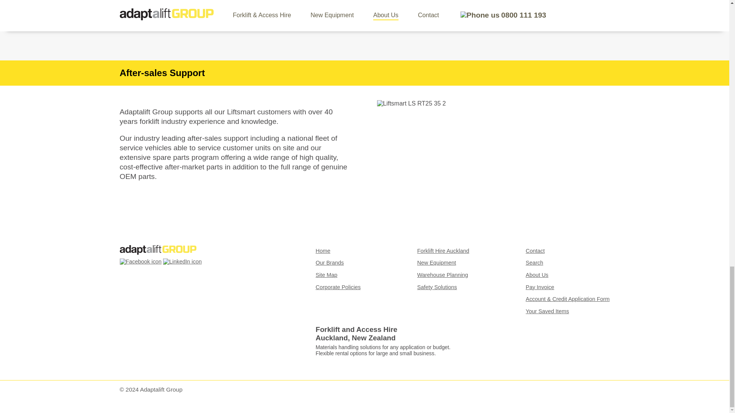 The height and width of the screenshot is (413, 735). What do you see at coordinates (326, 275) in the screenshot?
I see `Site Map` at bounding box center [326, 275].